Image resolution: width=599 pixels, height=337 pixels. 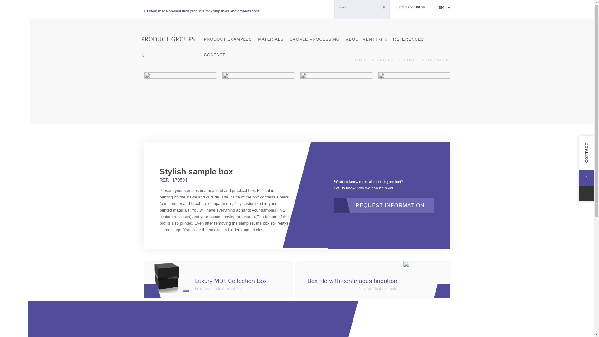 What do you see at coordinates (366, 39) in the screenshot?
I see `ABOUT VENTTRI` at bounding box center [366, 39].